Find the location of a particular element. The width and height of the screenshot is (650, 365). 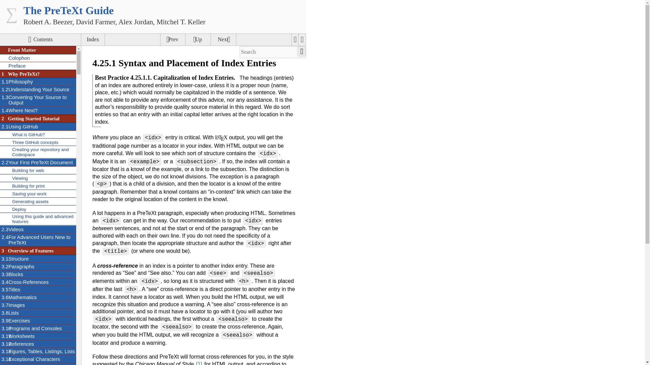

Viewing is located at coordinates (198, 40).